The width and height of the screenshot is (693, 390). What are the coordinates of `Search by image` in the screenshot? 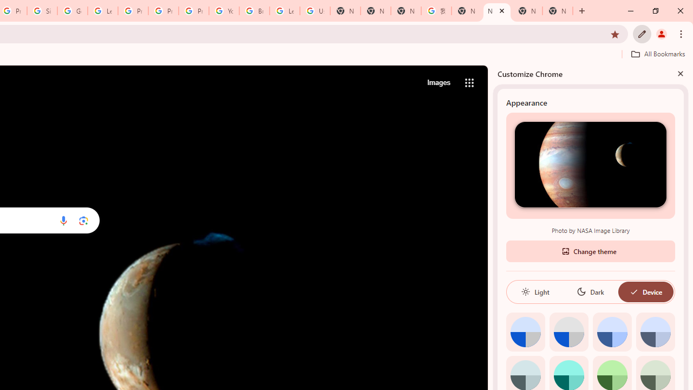 It's located at (83, 220).